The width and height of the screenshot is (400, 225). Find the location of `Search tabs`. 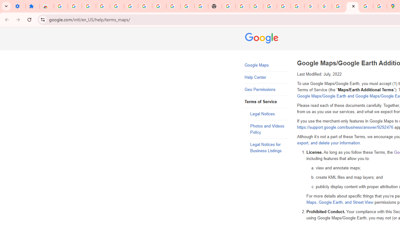

Search tabs is located at coordinates (6, 6).